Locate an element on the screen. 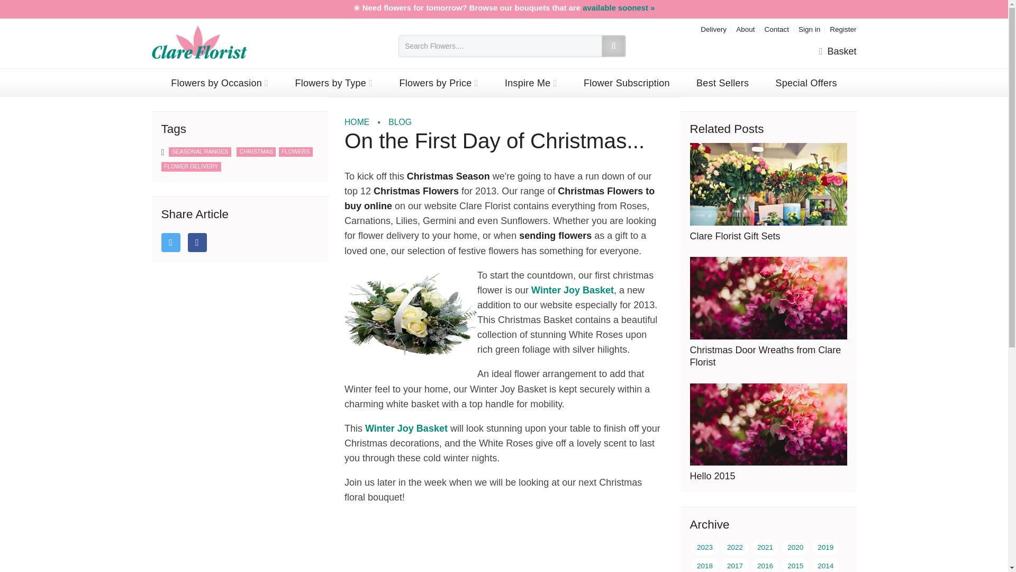  Show posts from 2016 is located at coordinates (765, 565).